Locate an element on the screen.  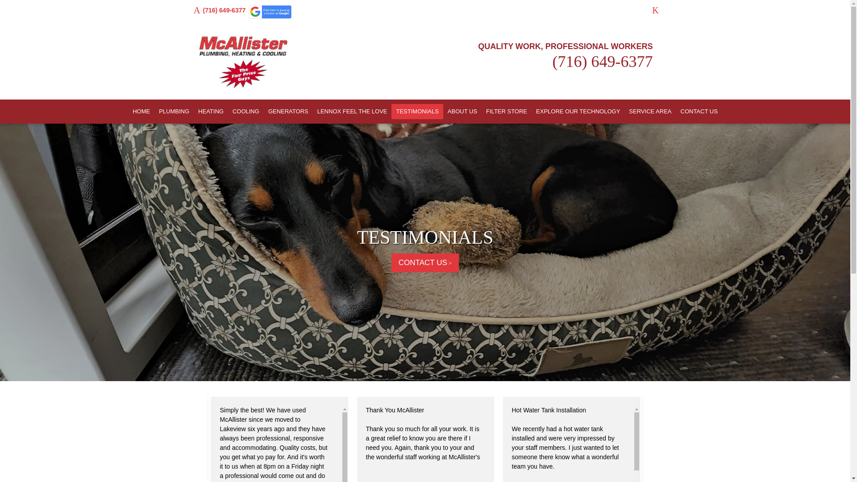
PLUMBING is located at coordinates (174, 112).